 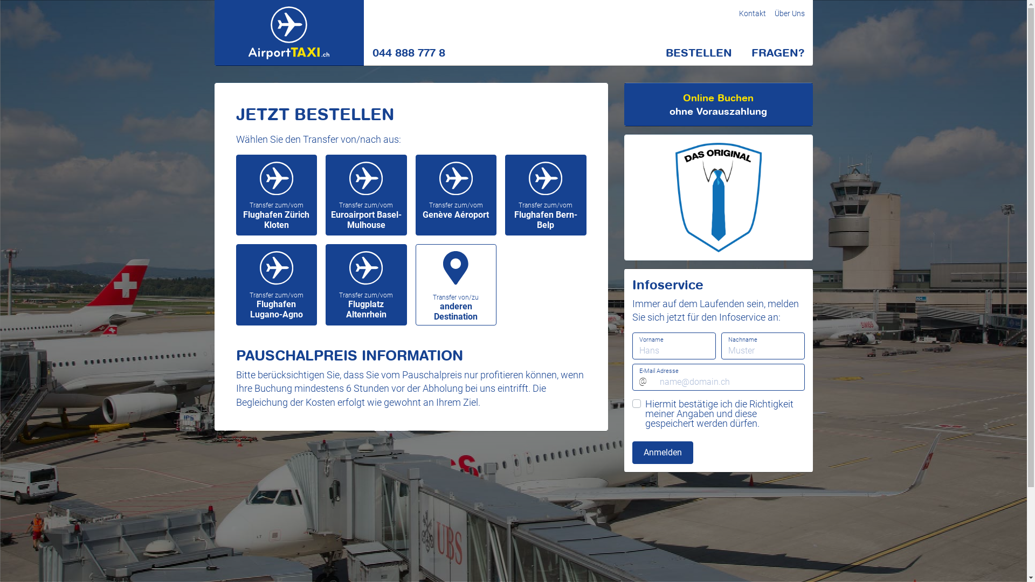 I want to click on Kontakt, so click(x=752, y=13).